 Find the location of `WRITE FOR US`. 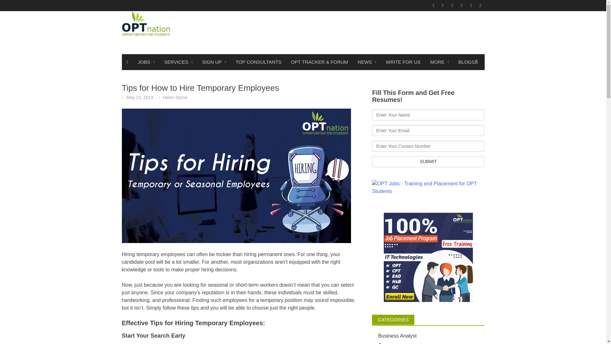

WRITE FOR US is located at coordinates (403, 62).